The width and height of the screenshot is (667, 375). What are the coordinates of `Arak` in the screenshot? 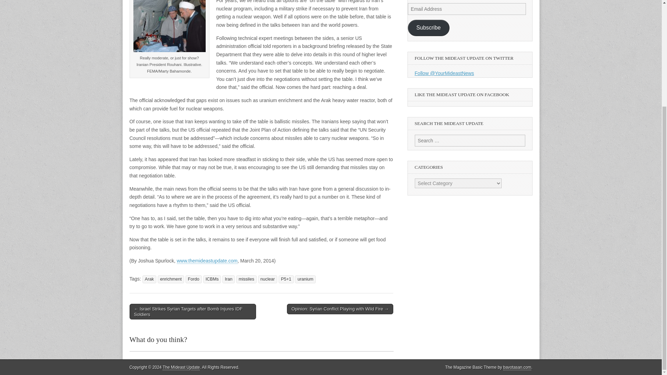 It's located at (149, 279).